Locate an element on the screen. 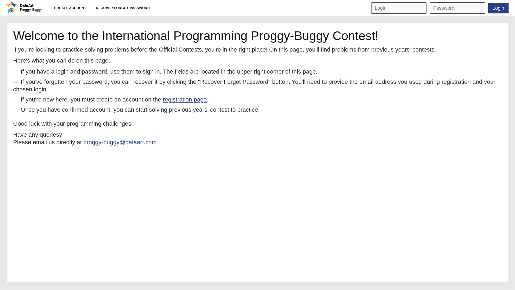 Image resolution: width=515 pixels, height=290 pixels. Login is located at coordinates (498, 8).